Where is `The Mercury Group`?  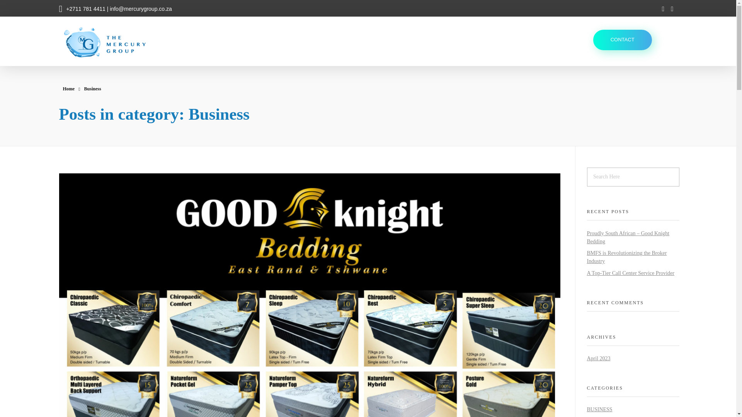 The Mercury Group is located at coordinates (104, 62).